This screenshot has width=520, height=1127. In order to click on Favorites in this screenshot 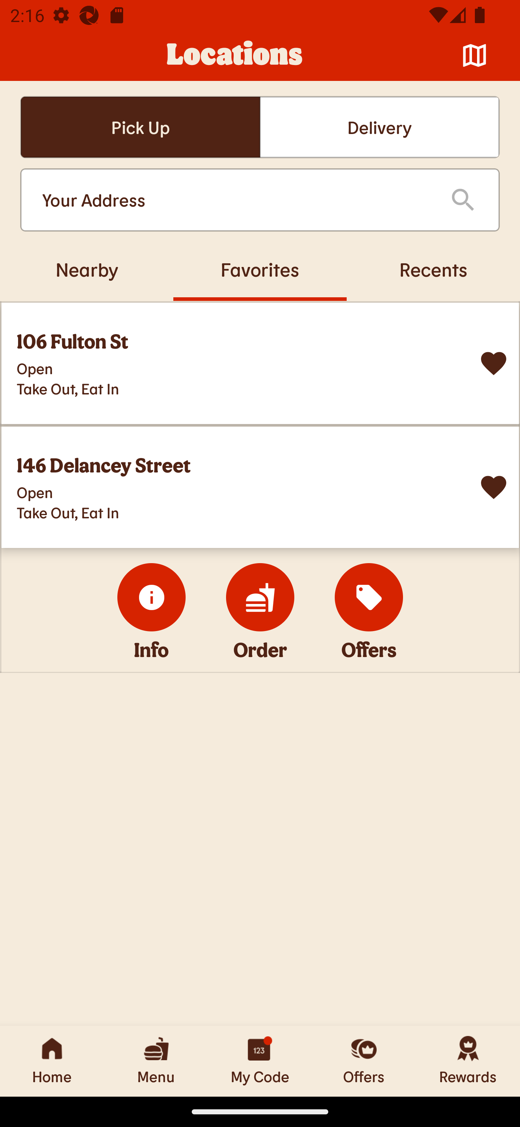, I will do `click(260, 269)`.